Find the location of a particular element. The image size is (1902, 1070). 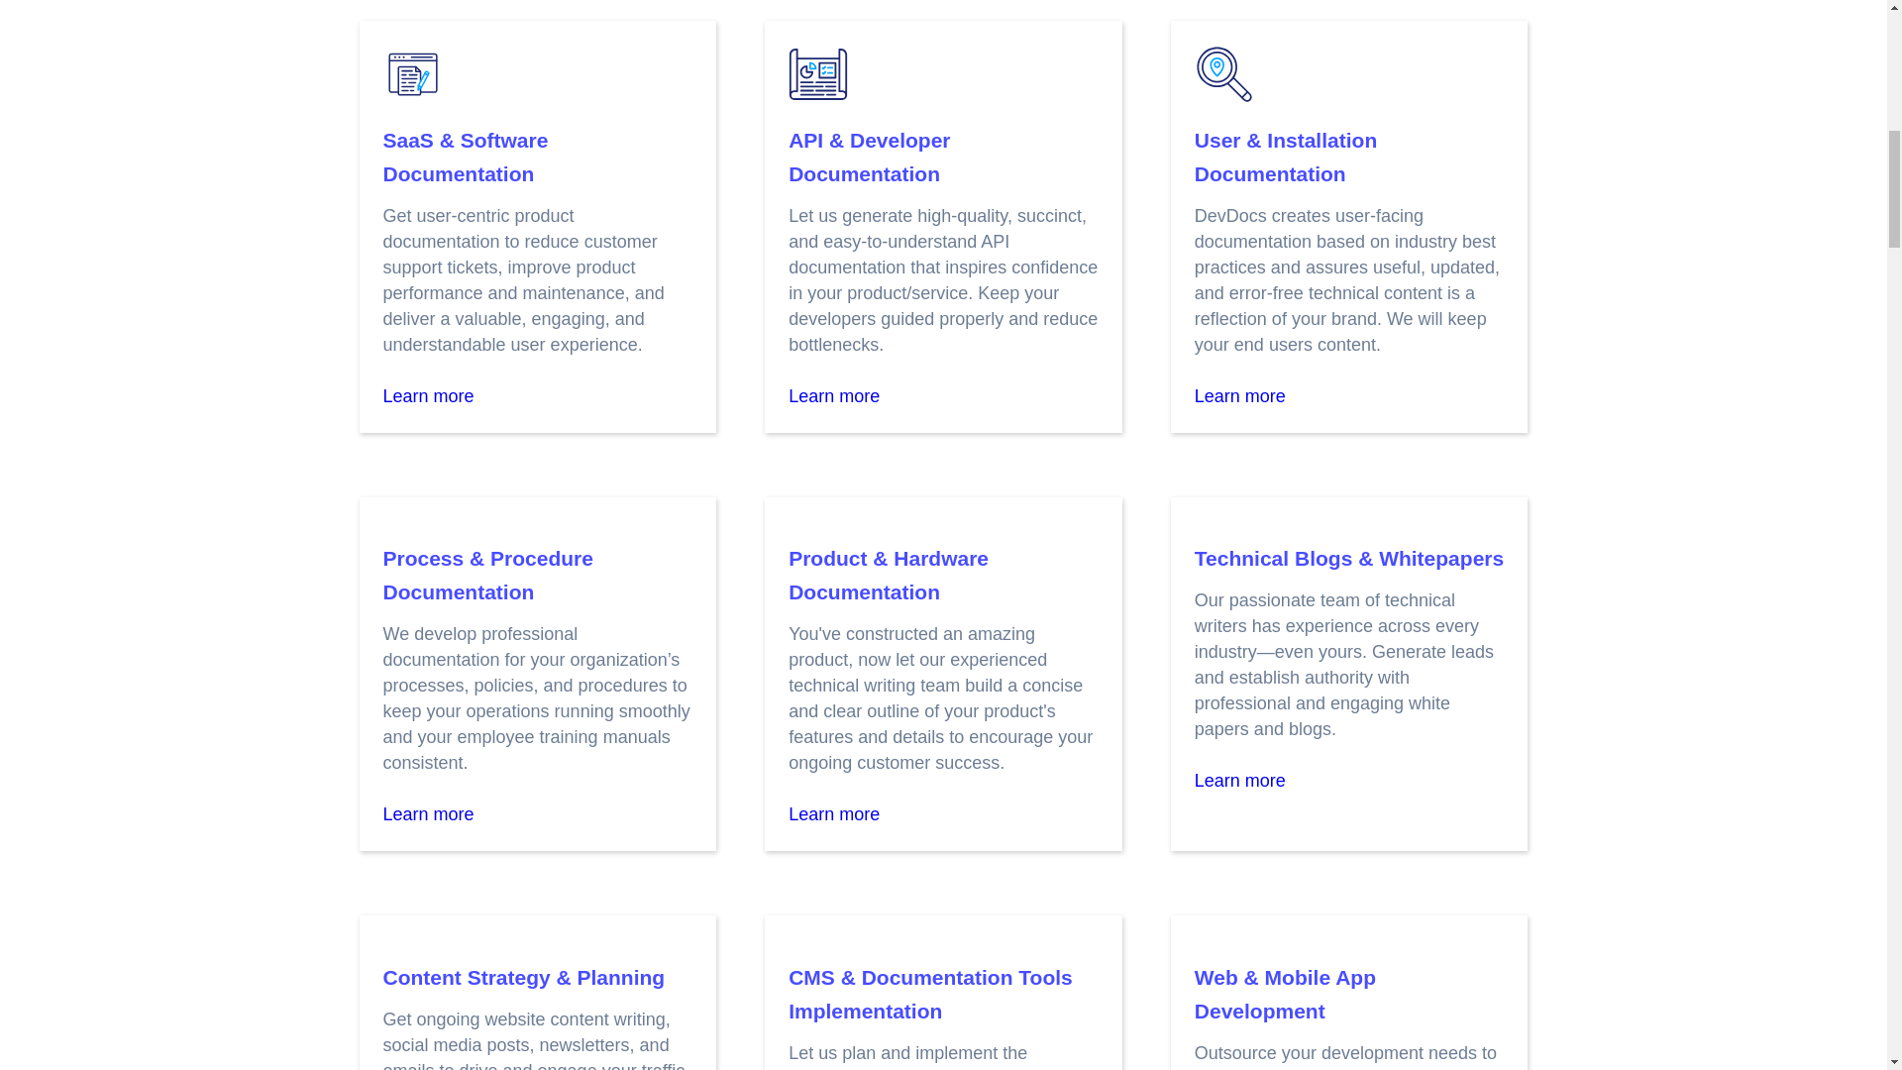

Learn more is located at coordinates (834, 396).